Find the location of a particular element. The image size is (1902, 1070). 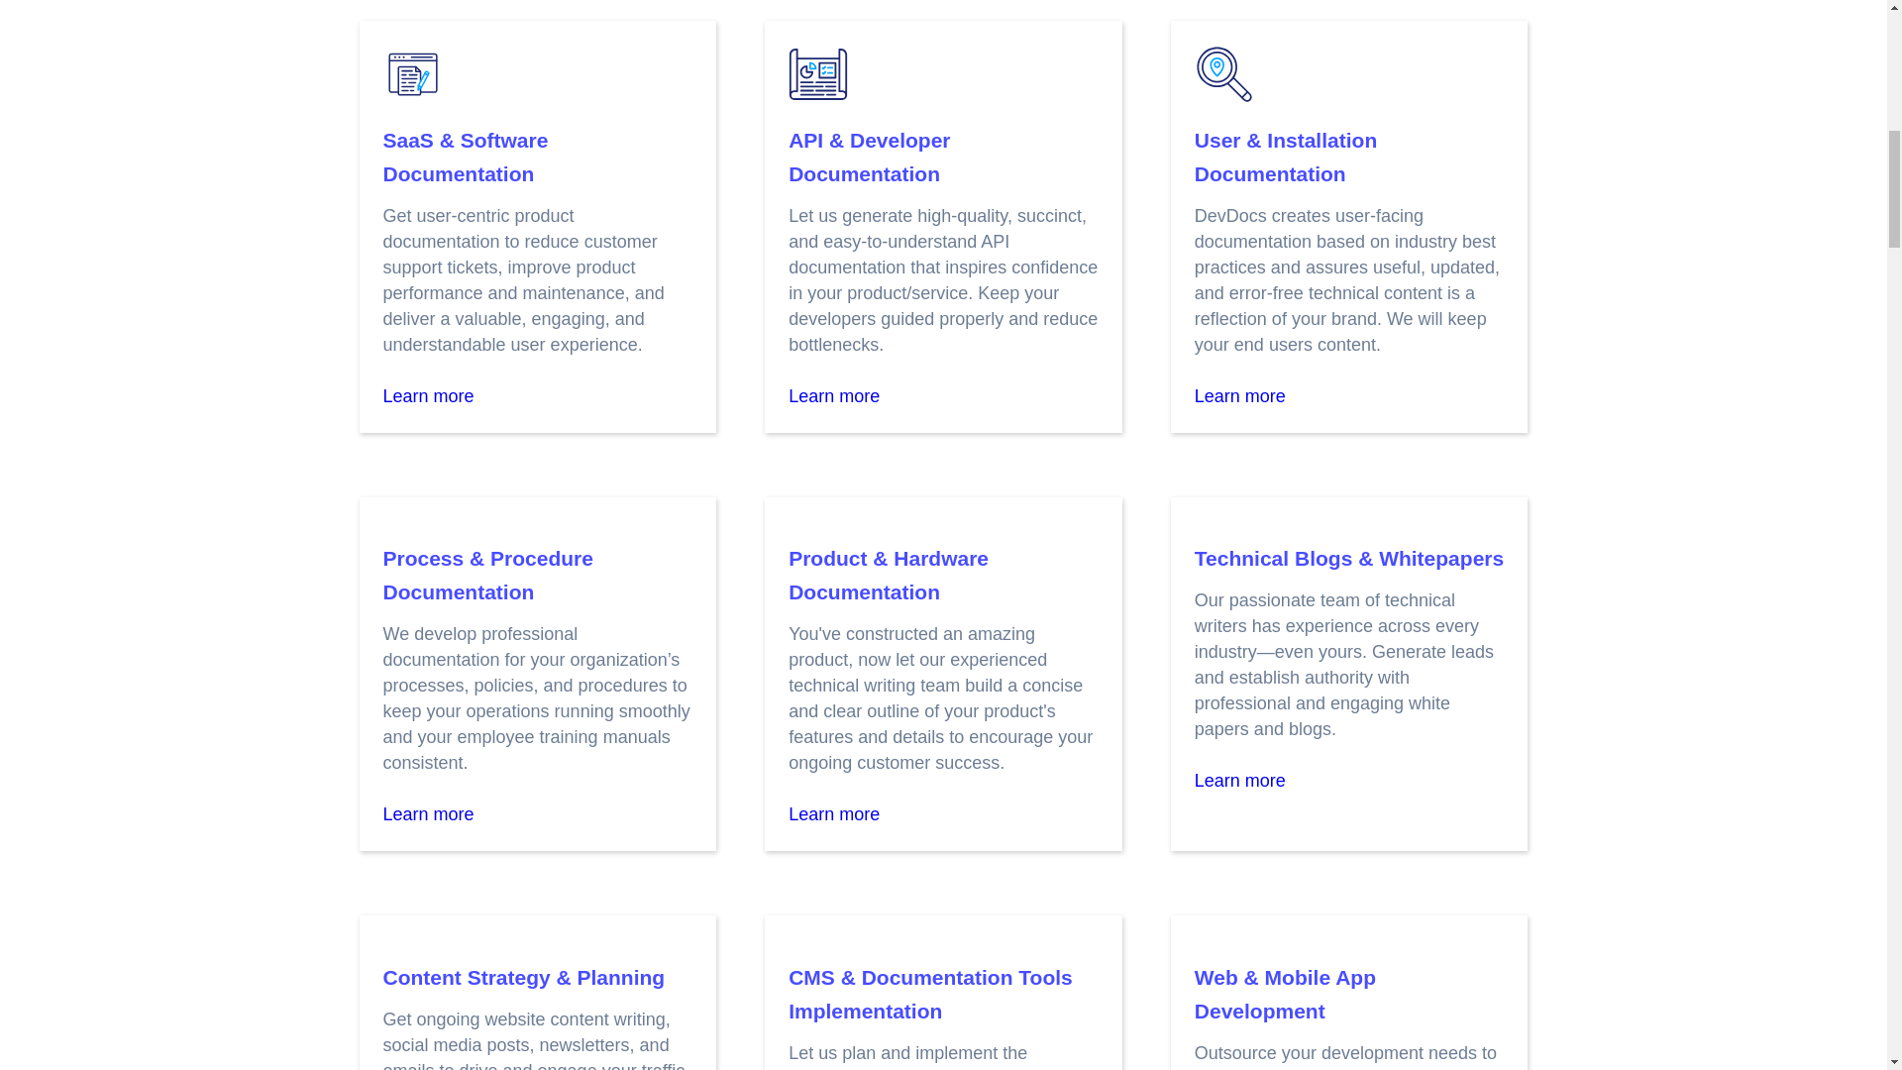

Learn more is located at coordinates (834, 396).